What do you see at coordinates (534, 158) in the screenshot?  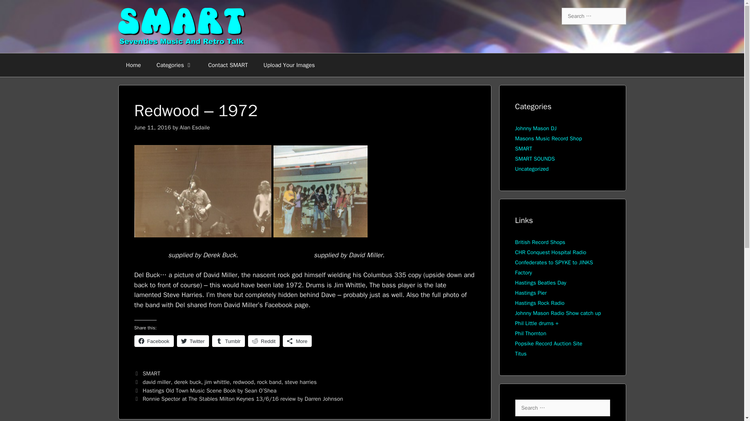 I see `SMART SOUNDS` at bounding box center [534, 158].